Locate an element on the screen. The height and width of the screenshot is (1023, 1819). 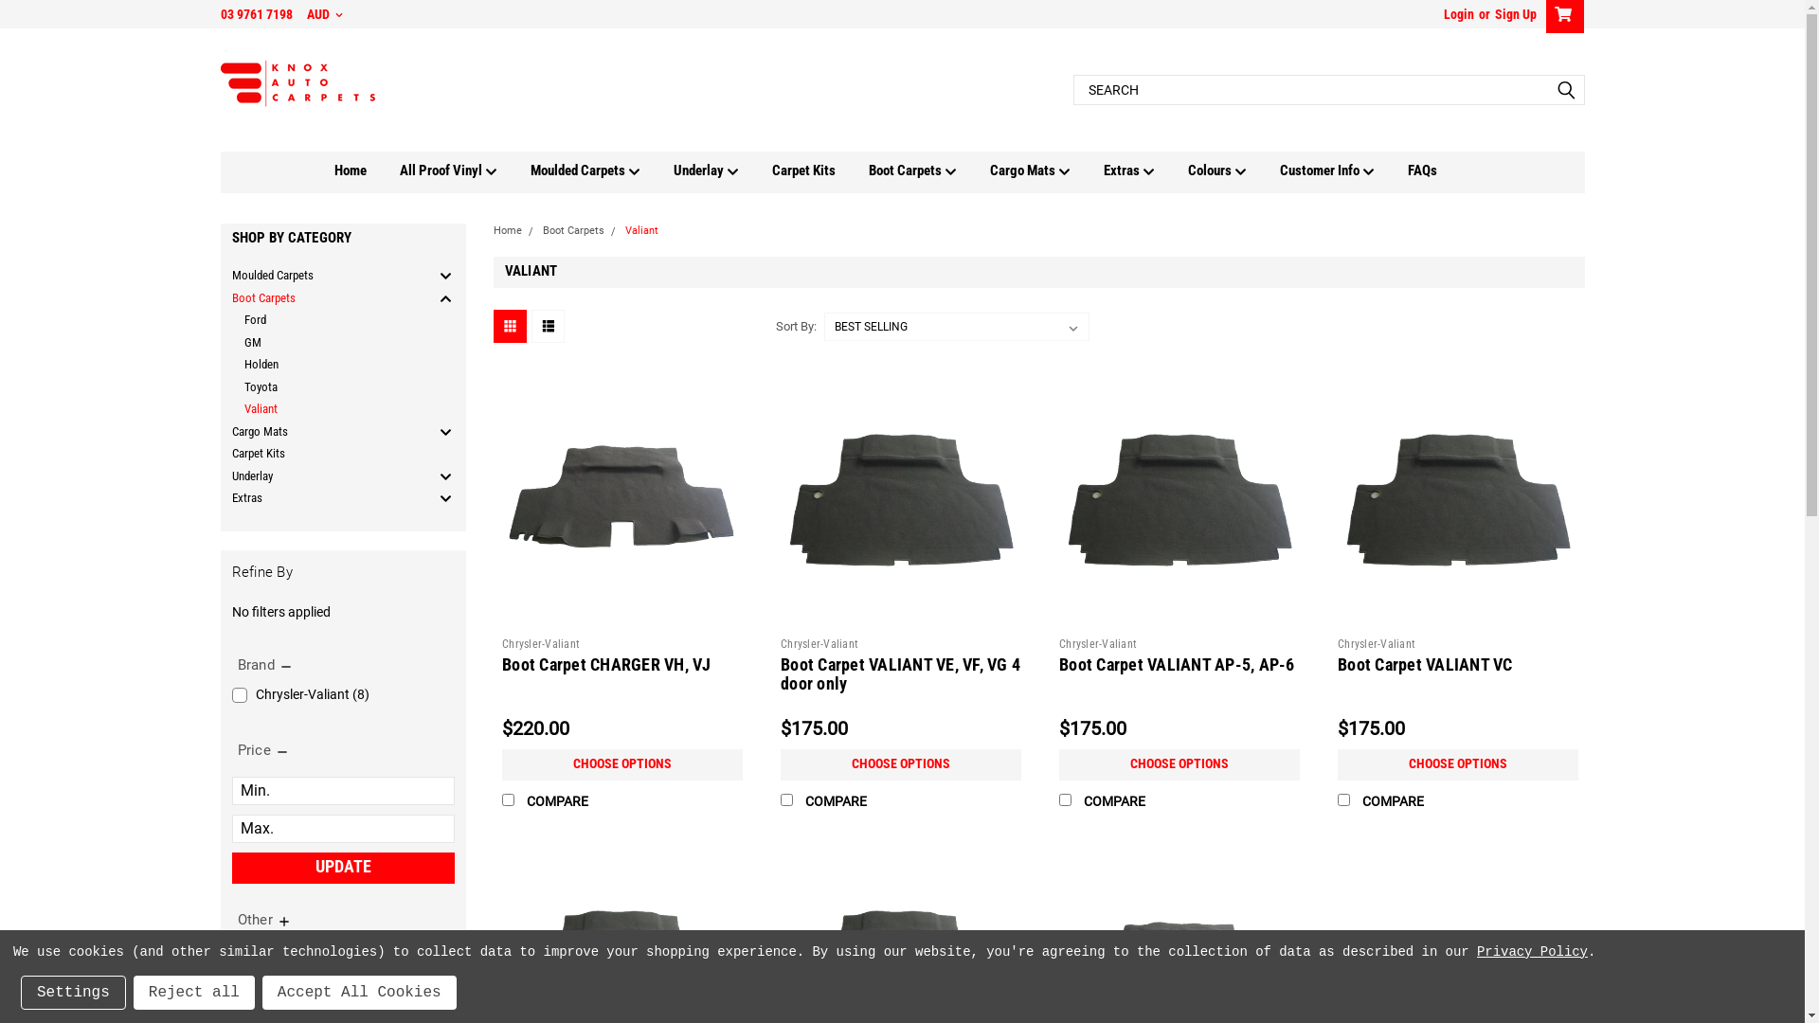
Boot Carpet VALIANT VH VK & VJ is located at coordinates (1458, 975).